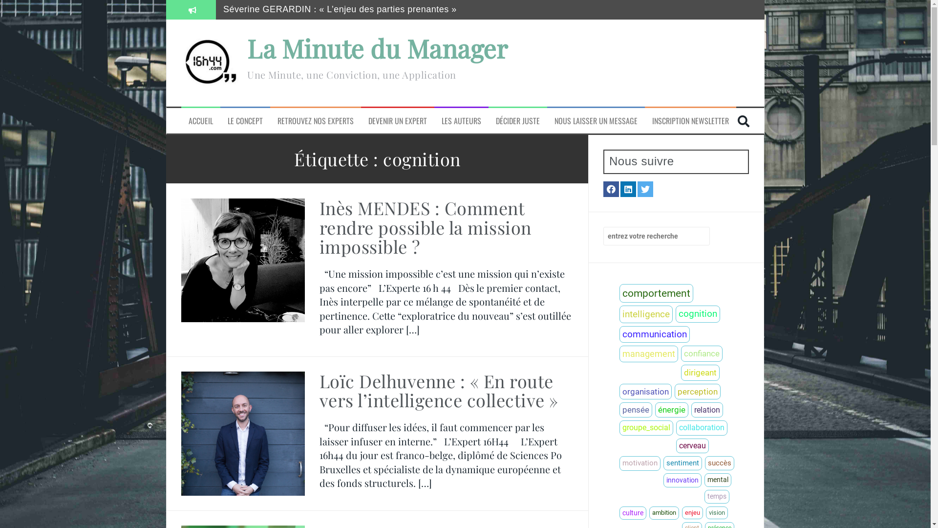  What do you see at coordinates (611, 189) in the screenshot?
I see `Facebook` at bounding box center [611, 189].